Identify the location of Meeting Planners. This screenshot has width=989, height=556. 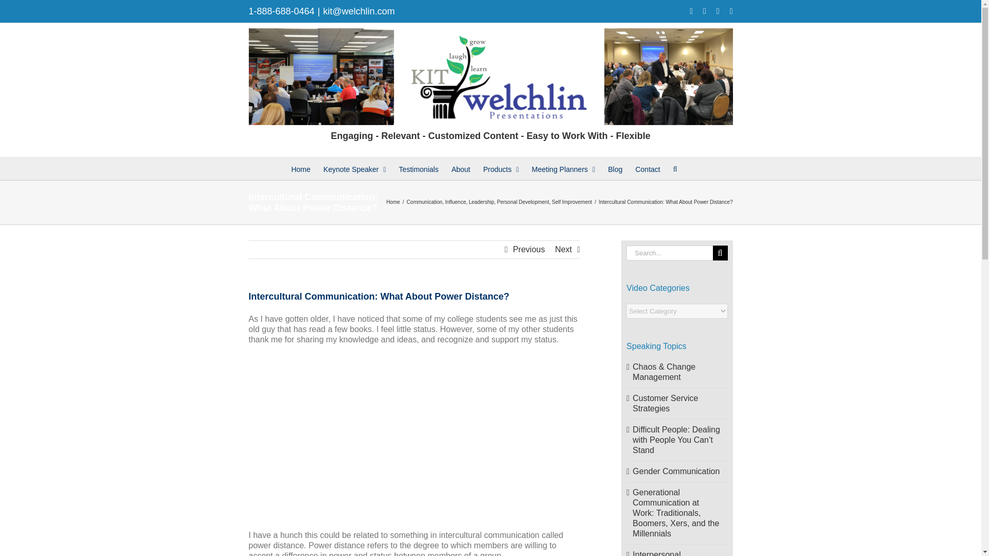
(564, 168).